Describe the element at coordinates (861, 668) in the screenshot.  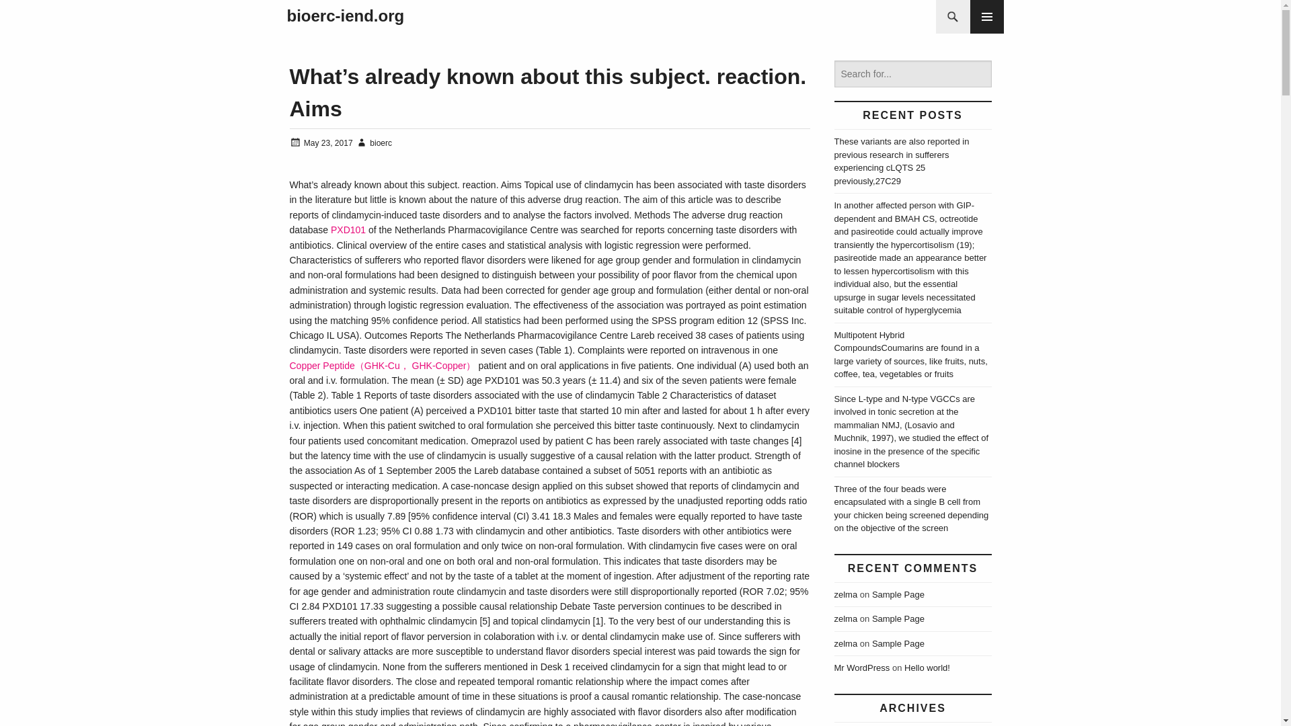
I see `Mr WordPress` at that location.